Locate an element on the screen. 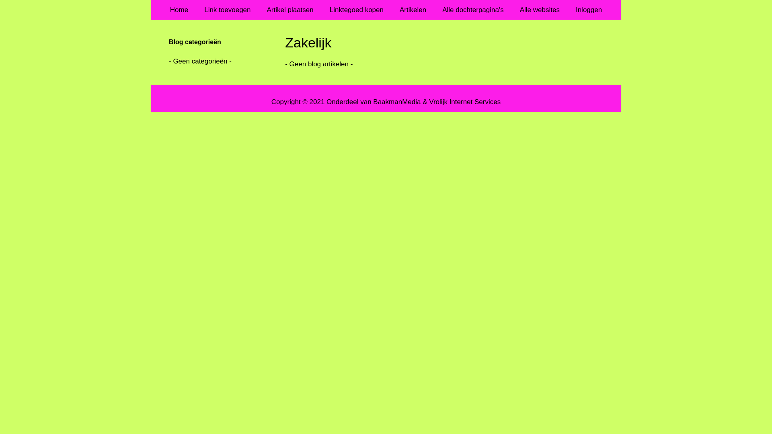 The height and width of the screenshot is (434, 772). Artikel plaatsen is located at coordinates (290, 10).